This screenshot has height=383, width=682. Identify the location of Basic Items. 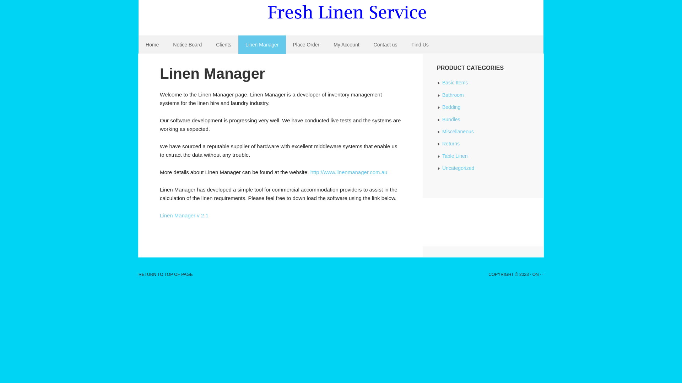
(455, 83).